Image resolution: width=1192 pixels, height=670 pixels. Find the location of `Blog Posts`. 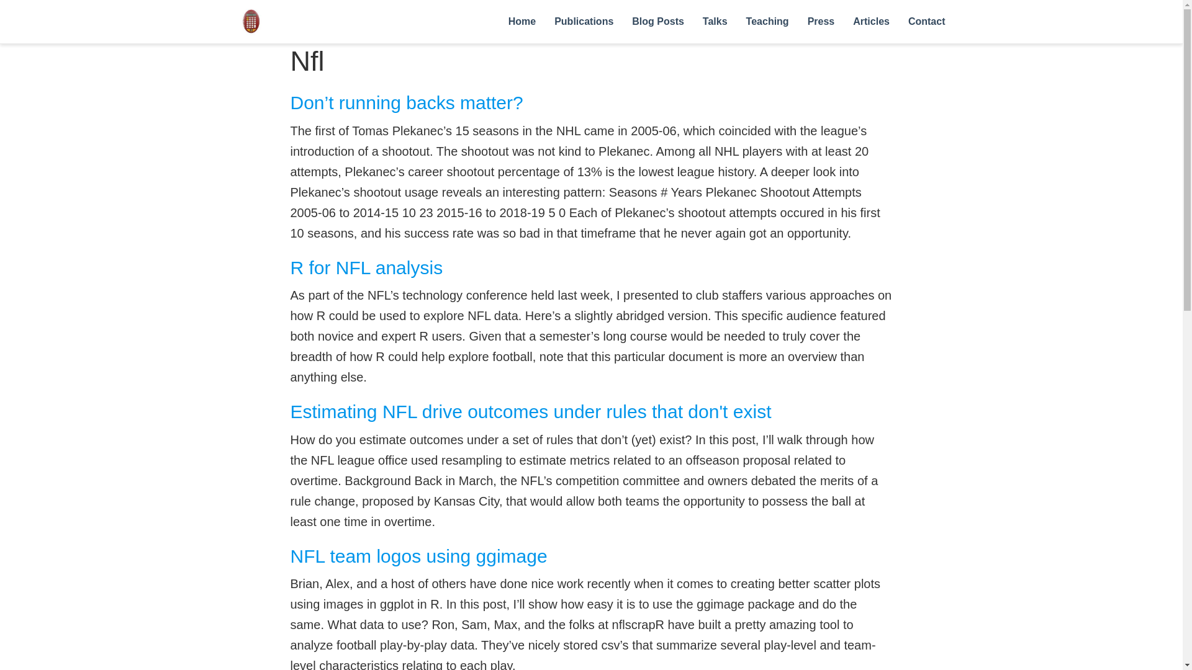

Blog Posts is located at coordinates (658, 22).